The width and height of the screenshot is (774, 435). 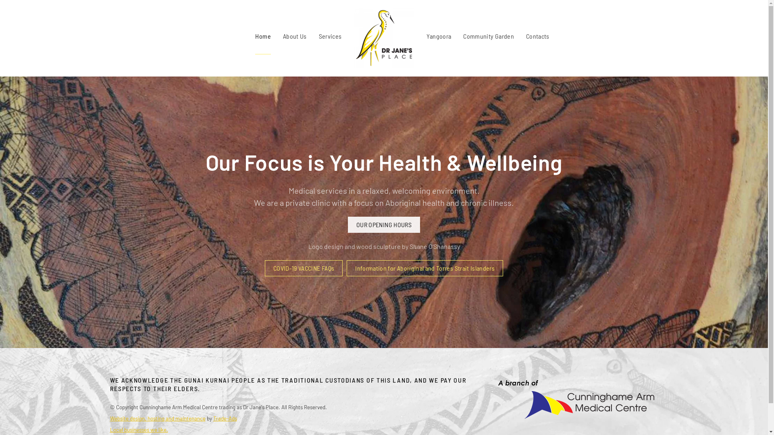 What do you see at coordinates (489, 36) in the screenshot?
I see `Community Garden` at bounding box center [489, 36].